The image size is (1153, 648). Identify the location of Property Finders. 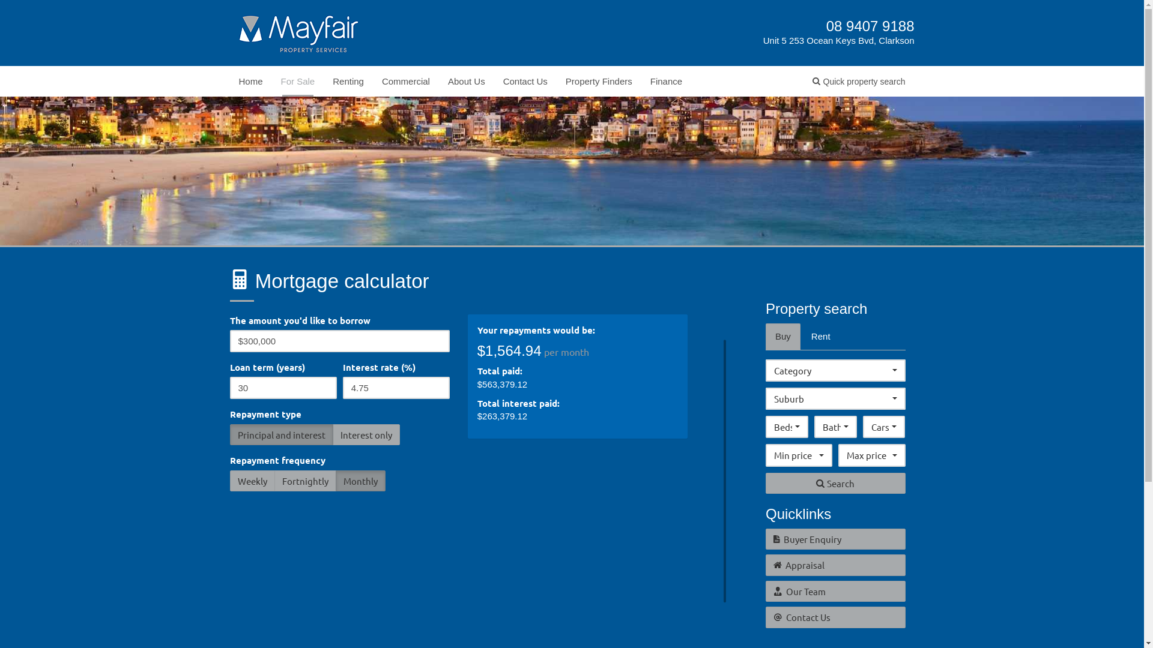
(599, 82).